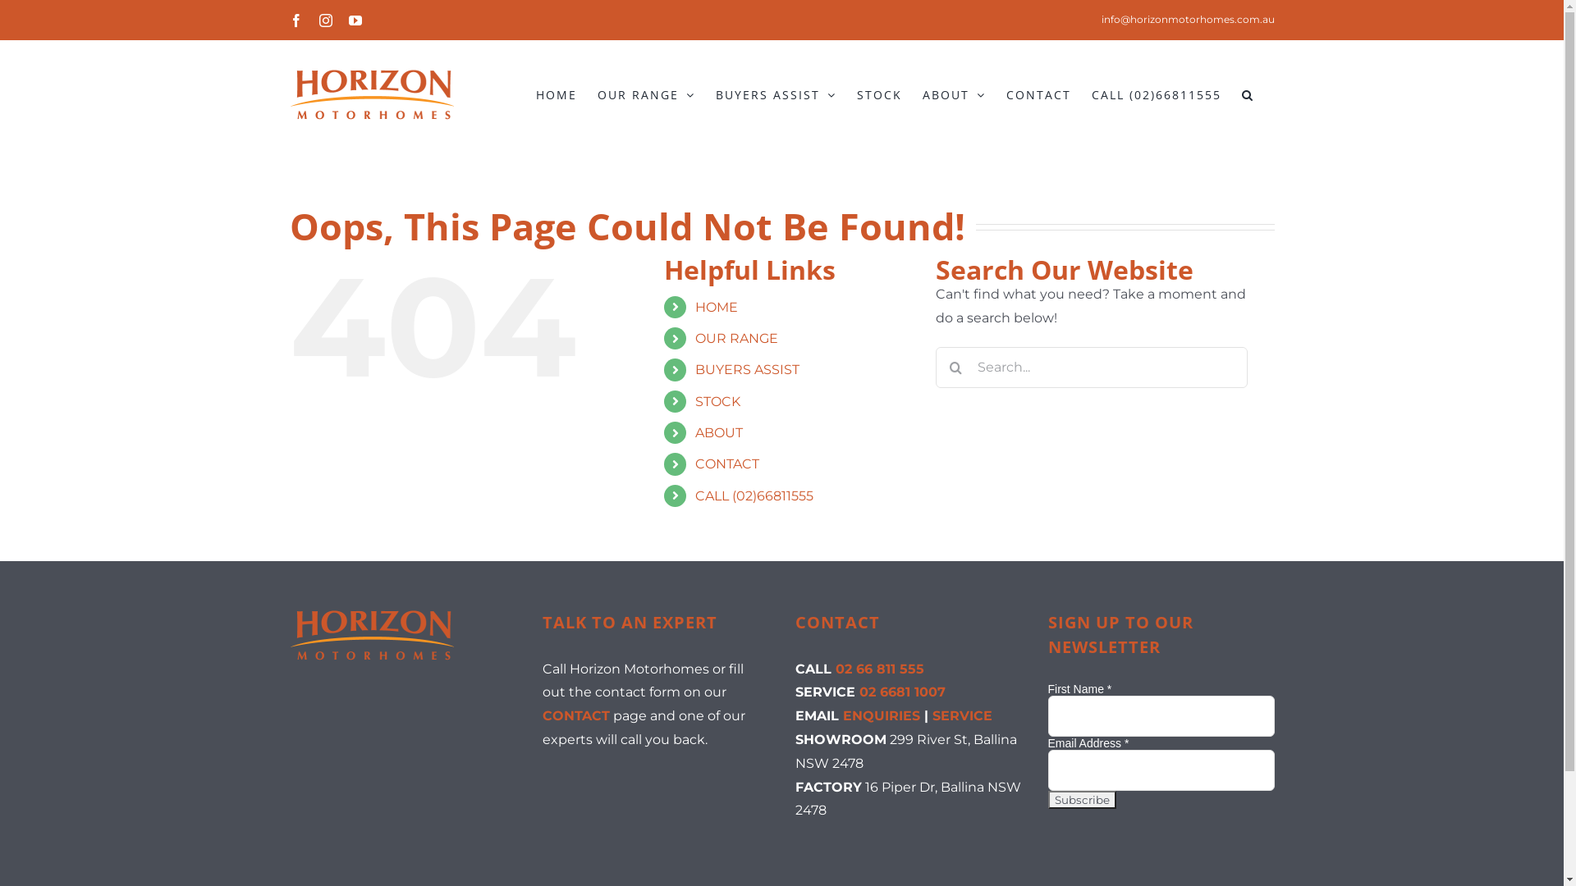  Describe the element at coordinates (1082, 800) in the screenshot. I see `Subscribe` at that location.